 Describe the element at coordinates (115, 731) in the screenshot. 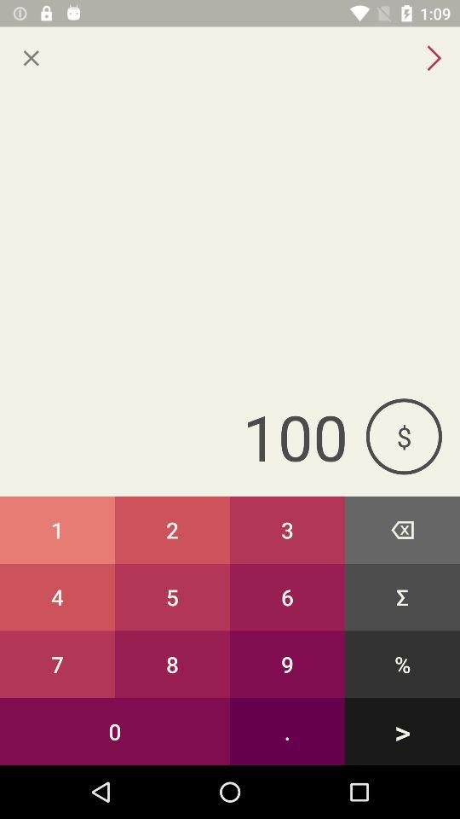

I see `press the item to the left of the 9` at that location.